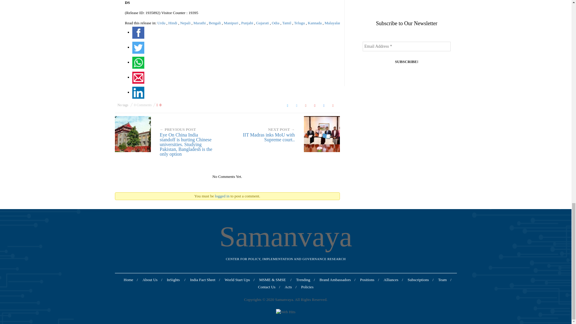  Describe the element at coordinates (286, 236) in the screenshot. I see `Center for Policy, Implementation and Governance Research` at that location.